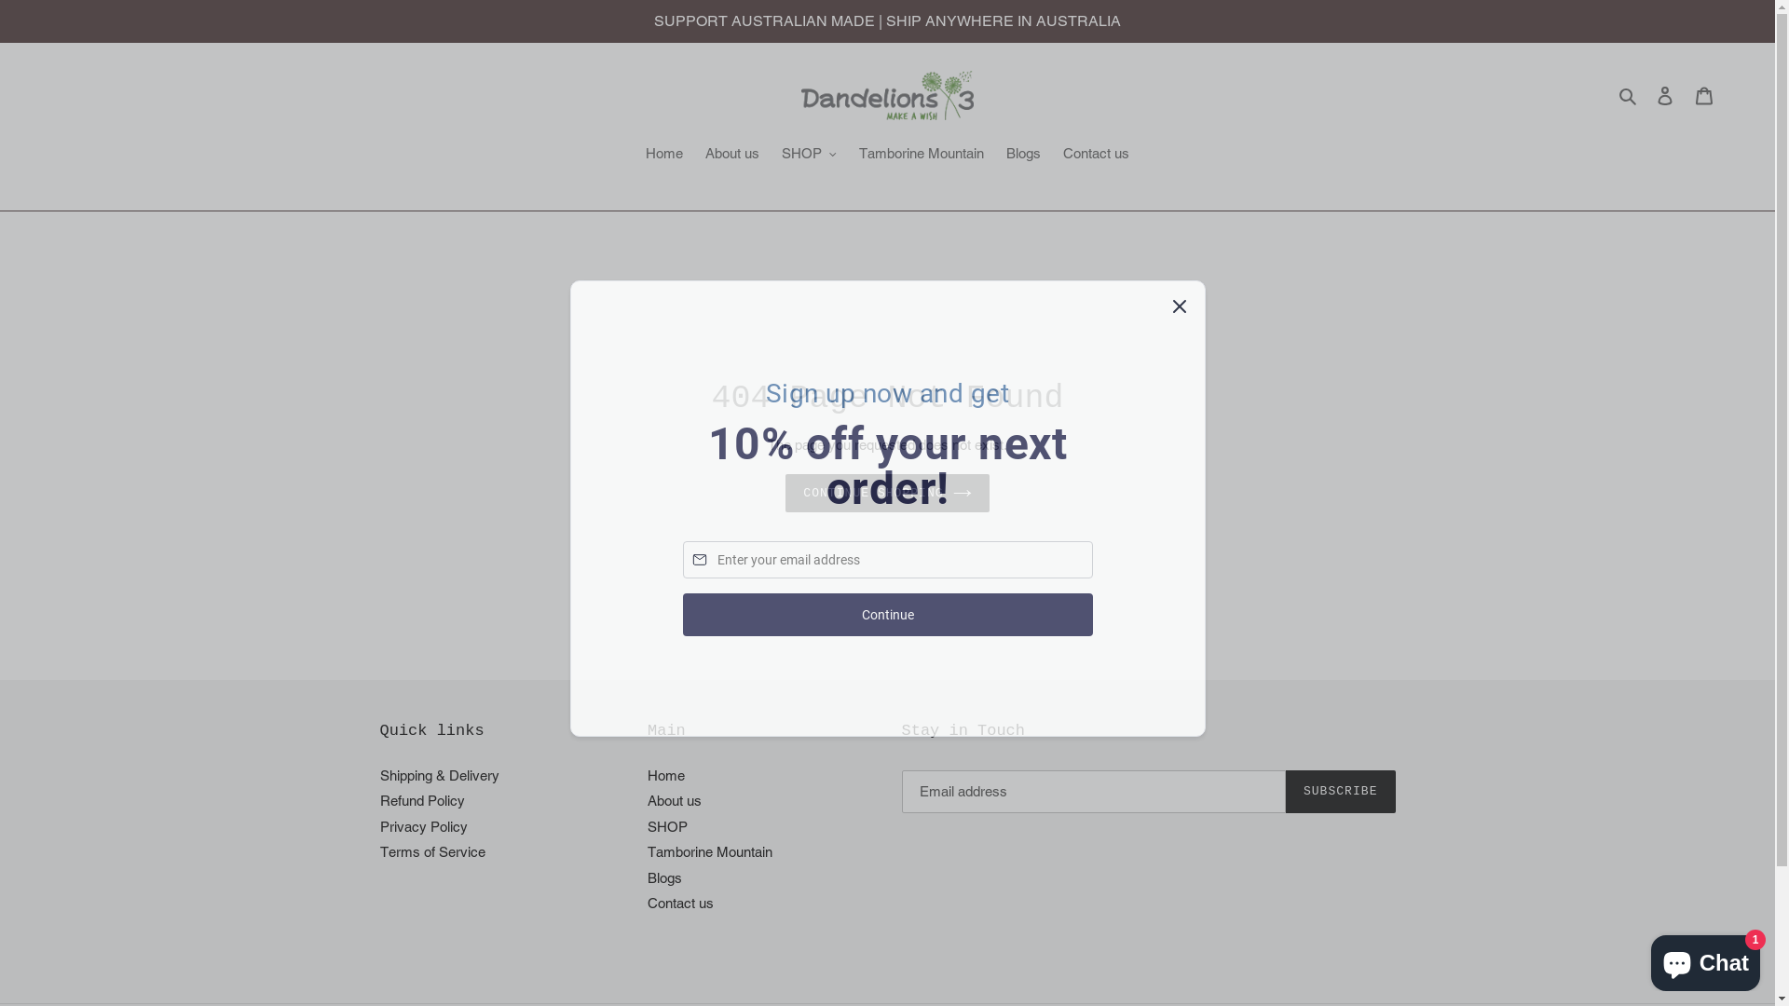  What do you see at coordinates (424, 827) in the screenshot?
I see `Privacy Policy` at bounding box center [424, 827].